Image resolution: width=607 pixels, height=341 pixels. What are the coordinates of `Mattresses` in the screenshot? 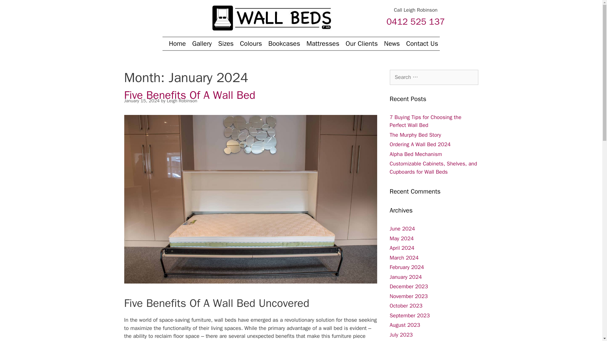 It's located at (320, 44).